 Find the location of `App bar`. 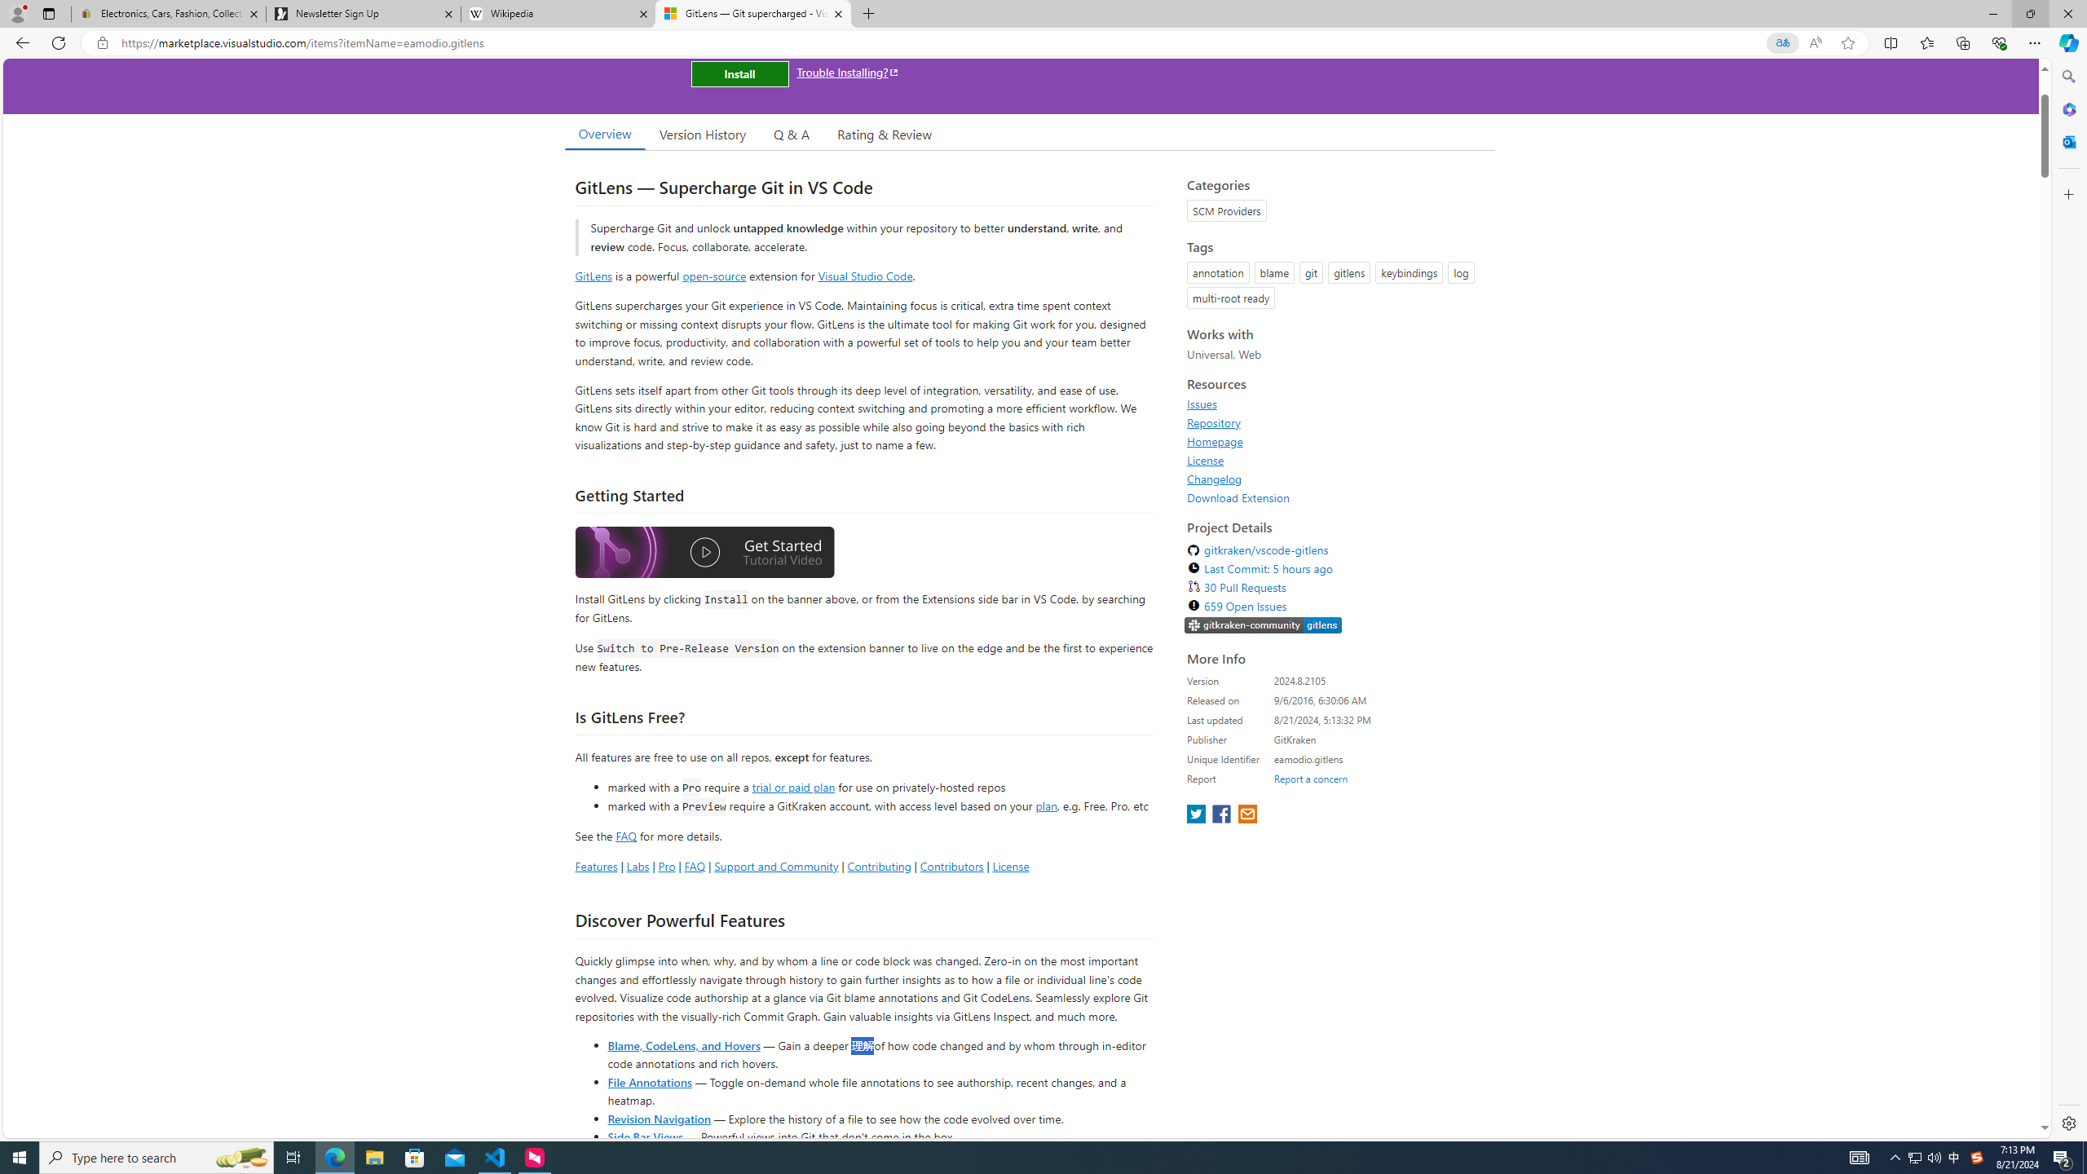

App bar is located at coordinates (1043, 43).